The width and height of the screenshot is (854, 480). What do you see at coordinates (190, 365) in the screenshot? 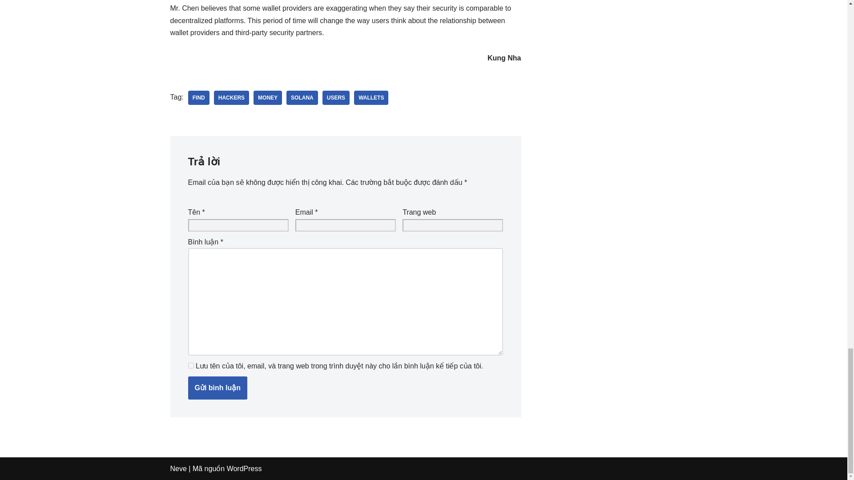
I see `yes` at bounding box center [190, 365].